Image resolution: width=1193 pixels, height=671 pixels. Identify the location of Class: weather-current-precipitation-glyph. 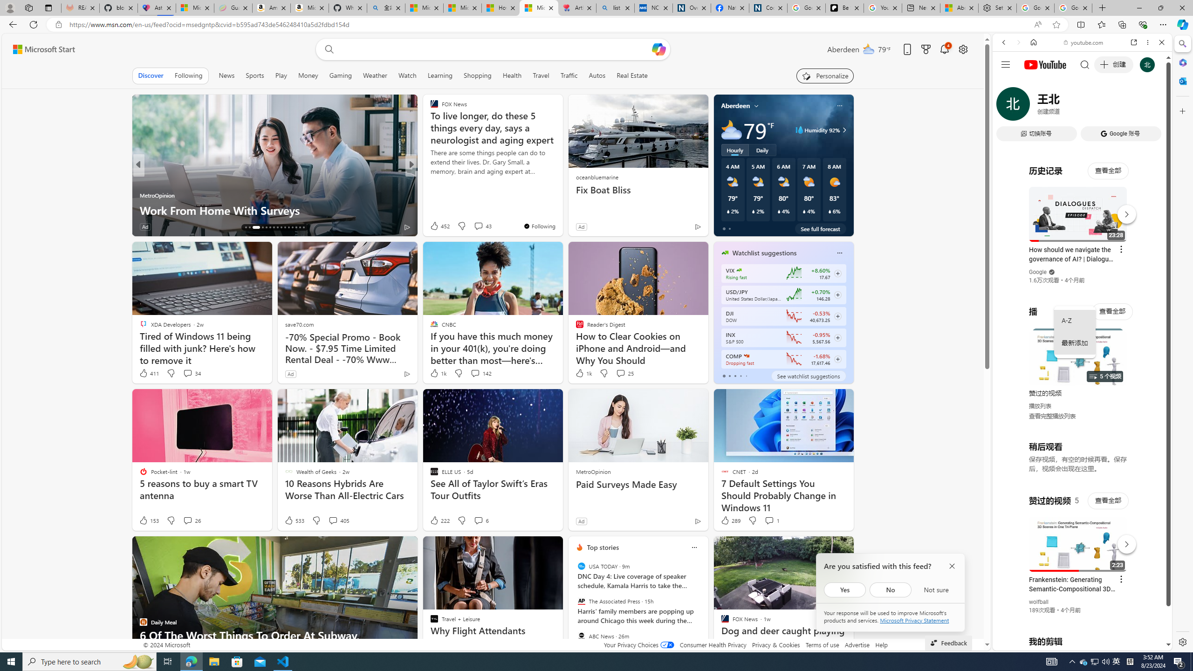
(830, 211).